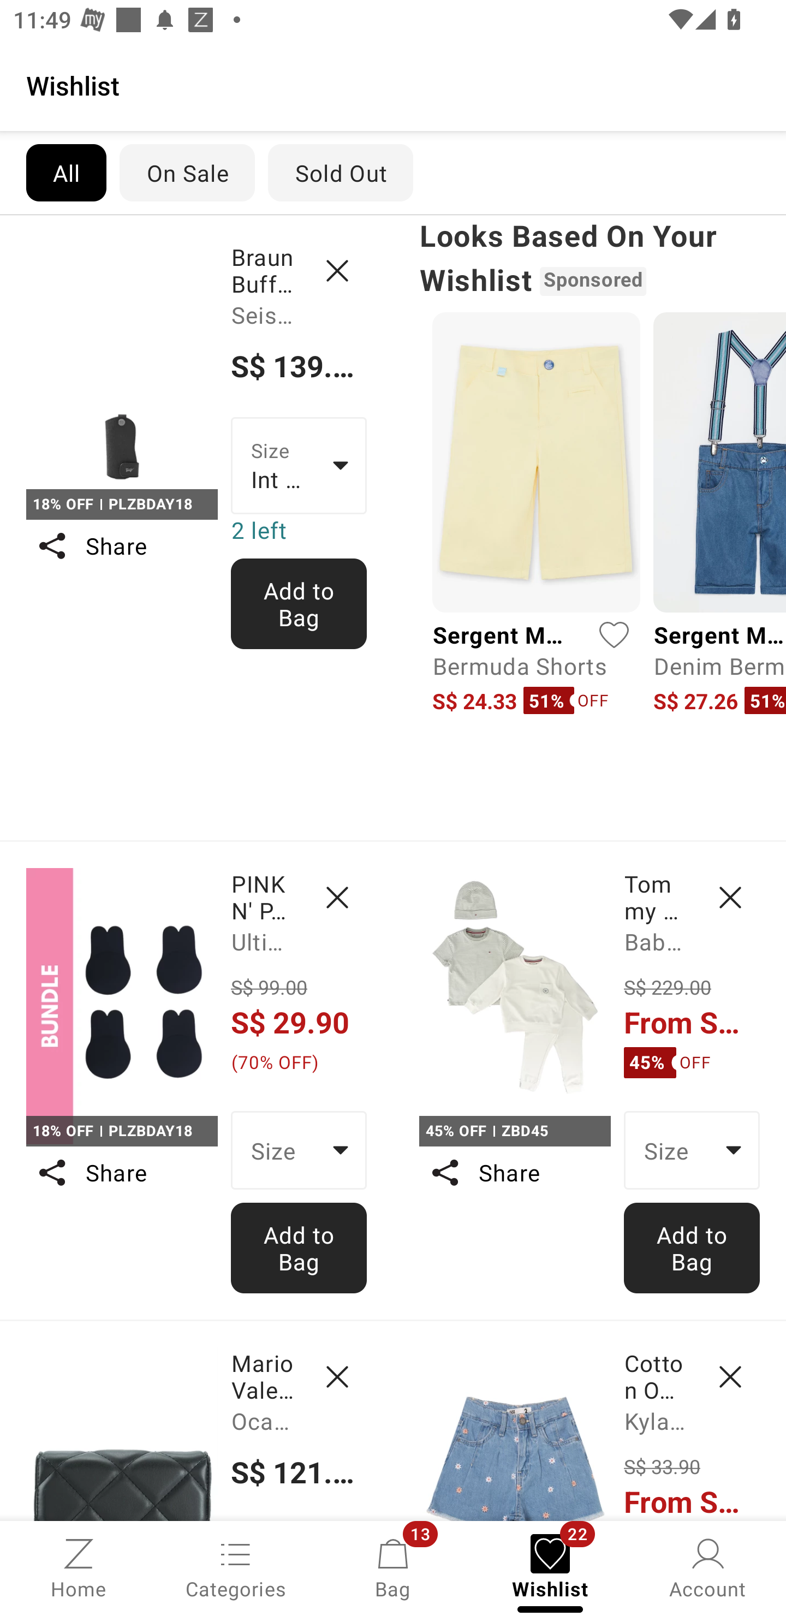  I want to click on Add to Bag, so click(299, 604).